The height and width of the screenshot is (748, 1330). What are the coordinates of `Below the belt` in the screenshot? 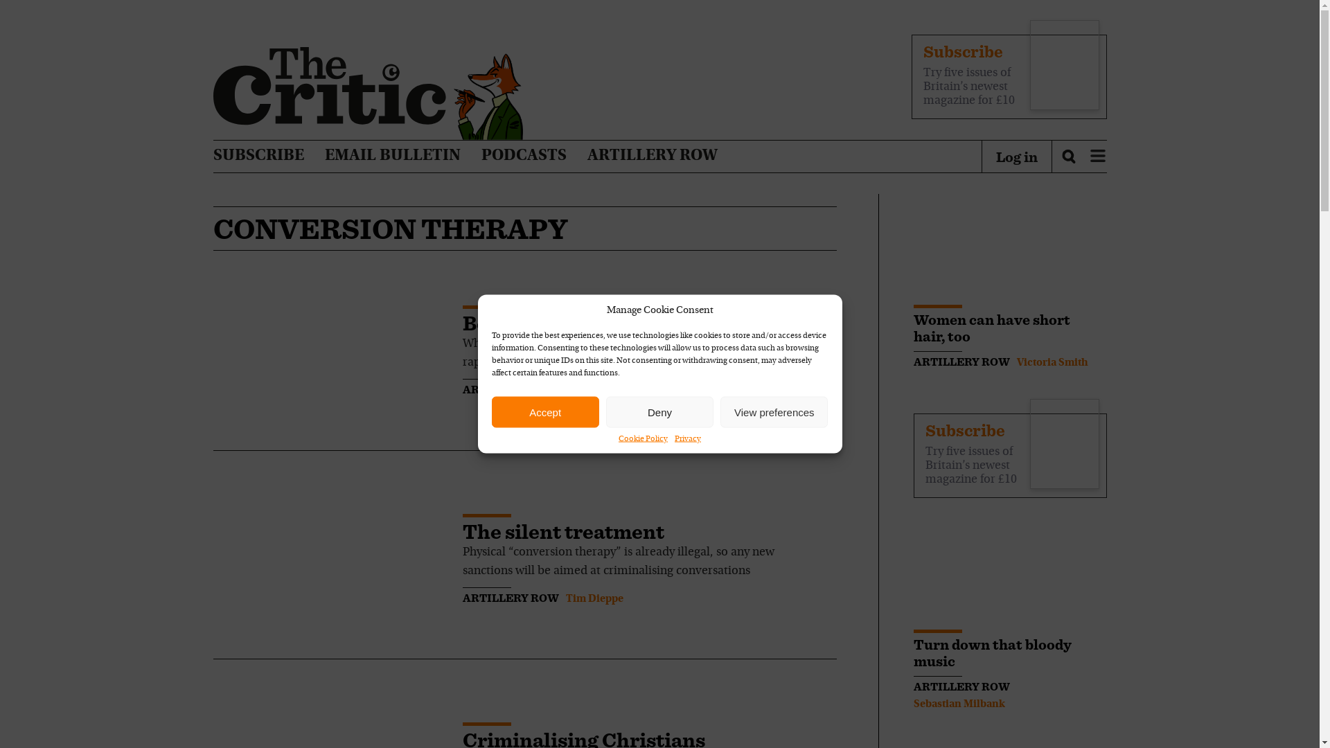 It's located at (532, 323).